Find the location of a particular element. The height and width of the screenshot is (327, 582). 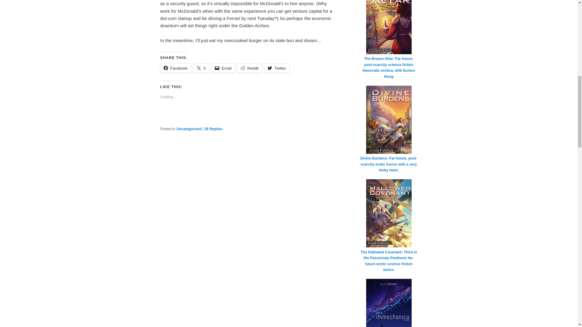

28 Replies is located at coordinates (213, 129).